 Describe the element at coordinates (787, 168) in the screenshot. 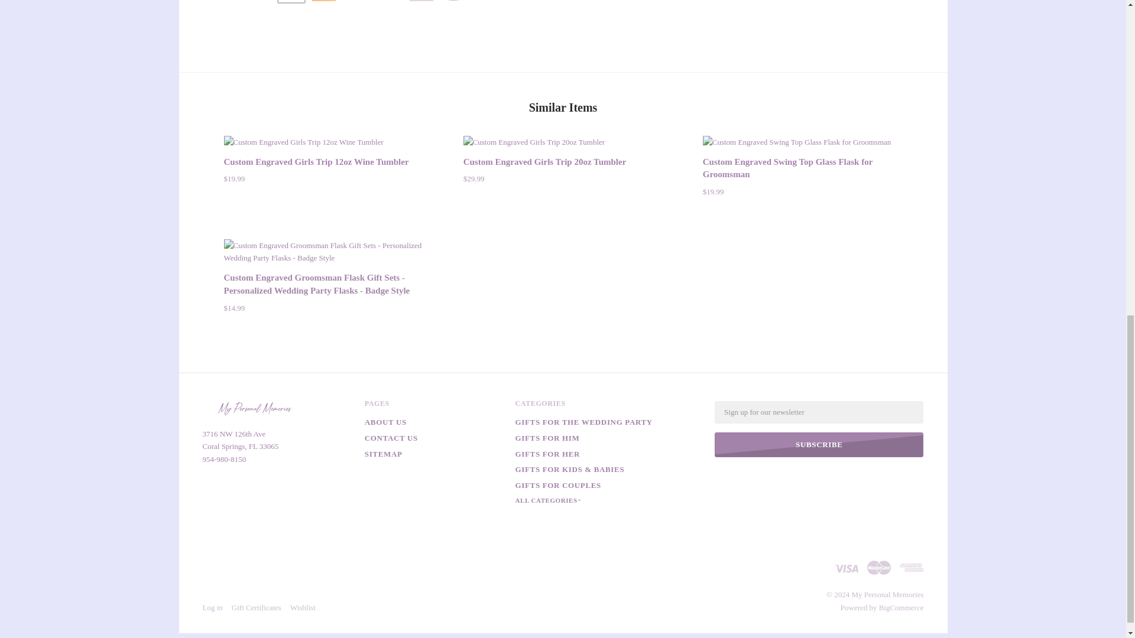

I see `Custom Engraved Swing Top Glass Flask for Groomsman` at that location.